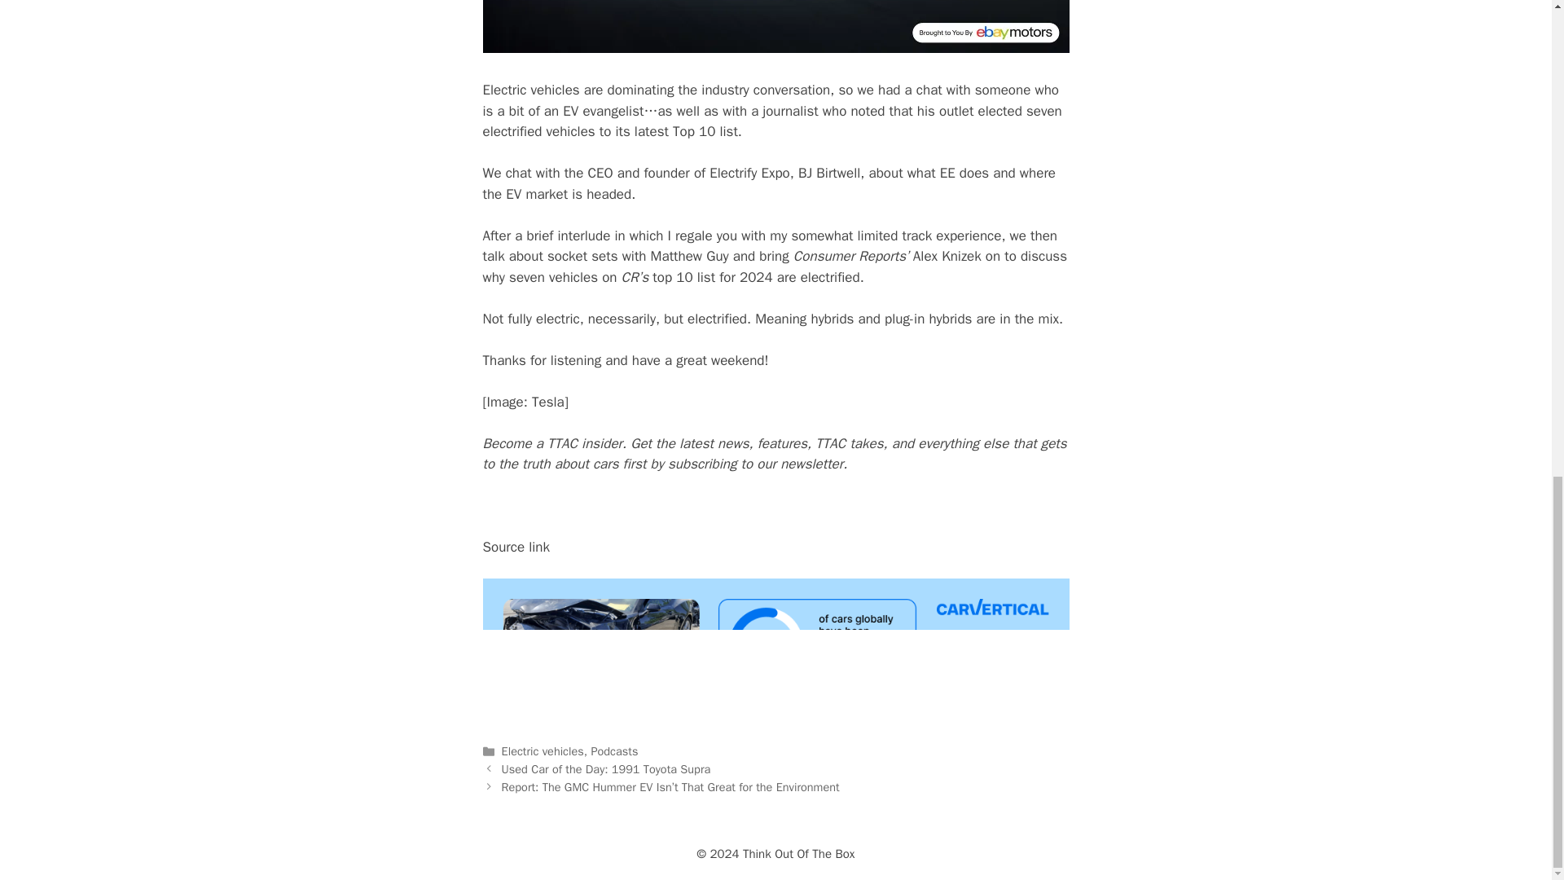 The image size is (1564, 880). Describe the element at coordinates (712, 277) in the screenshot. I see `top 10 list for 2024` at that location.